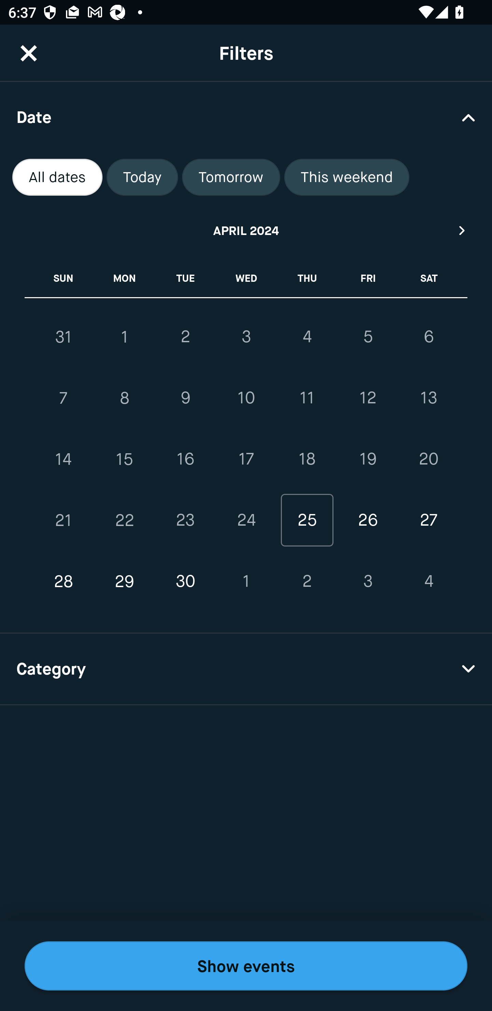 The height and width of the screenshot is (1011, 492). What do you see at coordinates (368, 398) in the screenshot?
I see `12` at bounding box center [368, 398].